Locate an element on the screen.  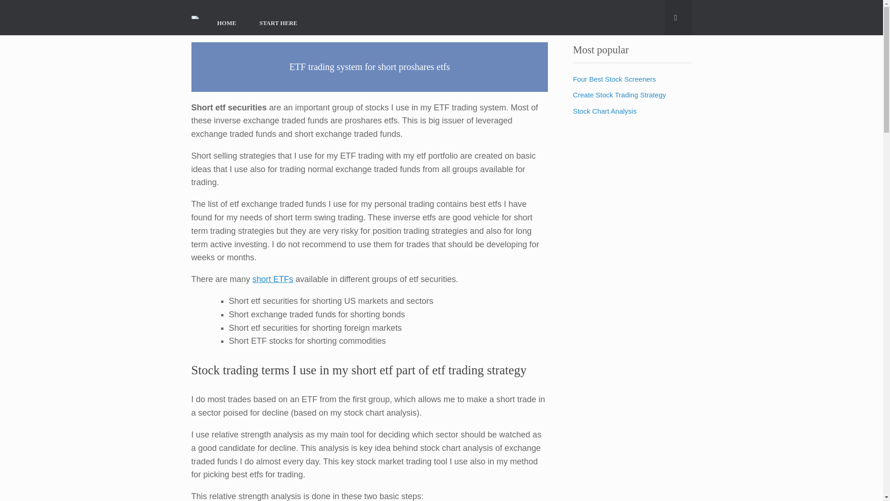
HOME is located at coordinates (227, 22).